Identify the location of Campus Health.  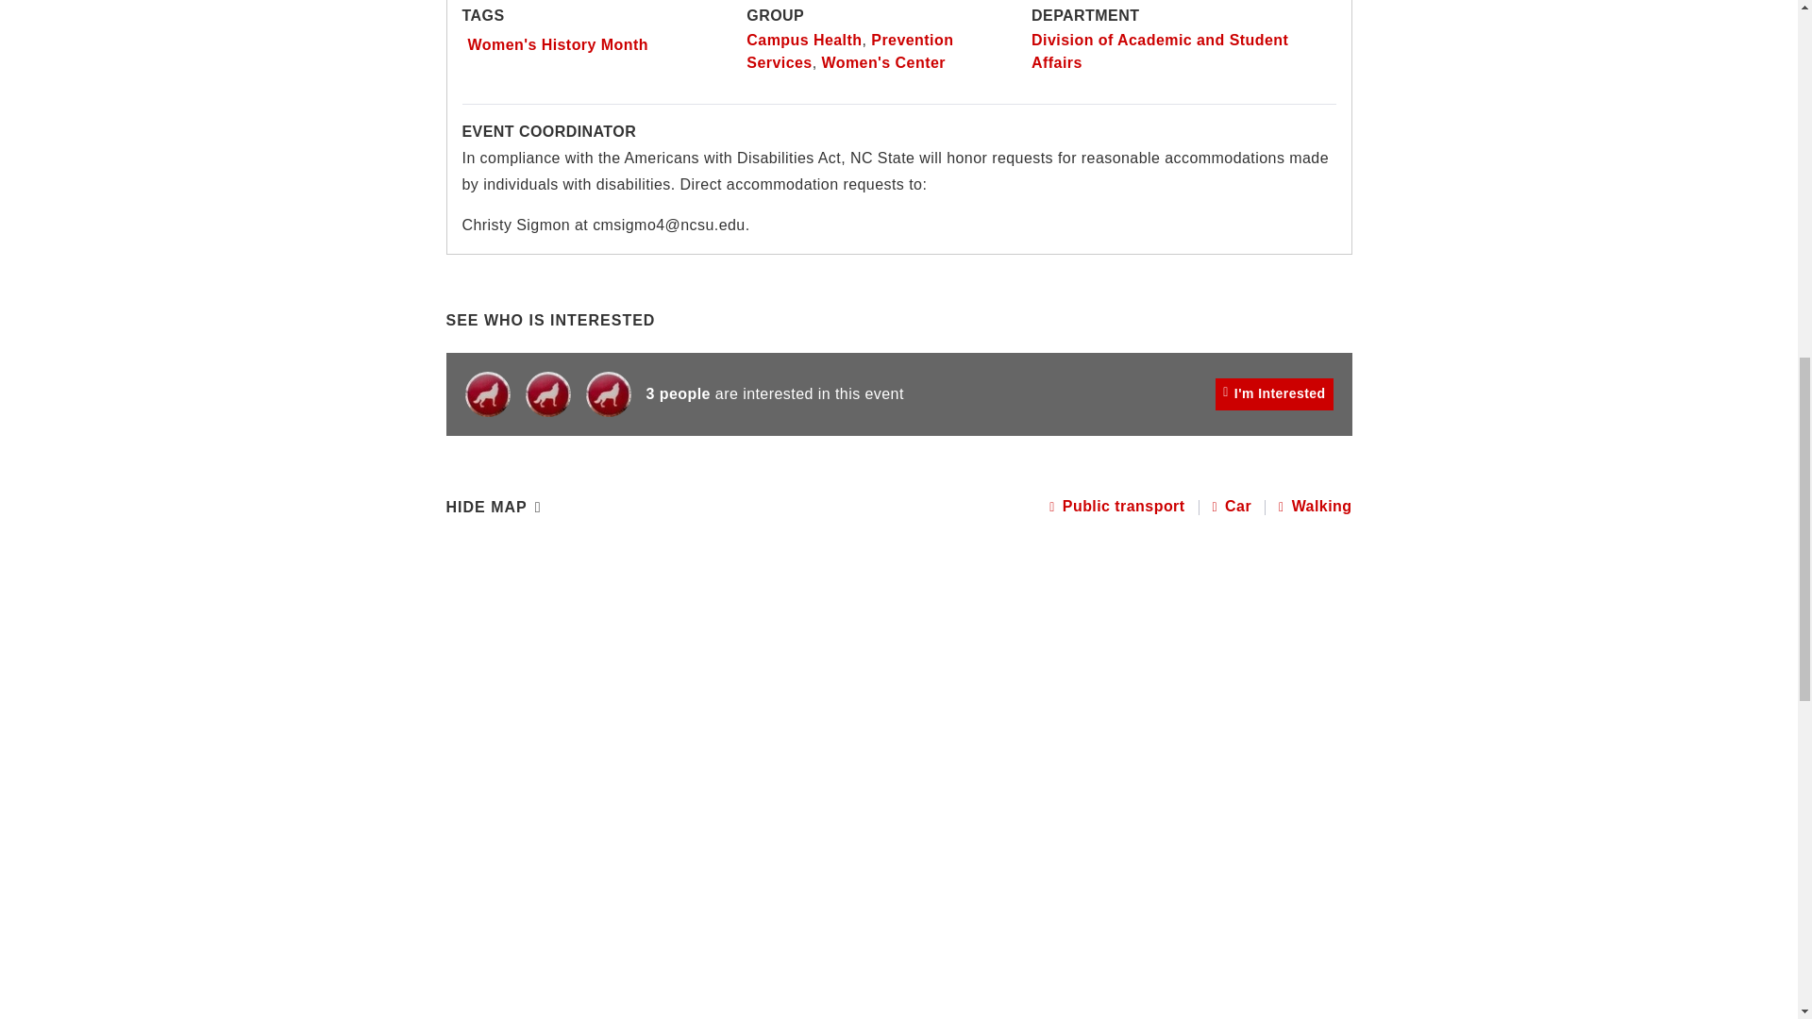
(804, 40).